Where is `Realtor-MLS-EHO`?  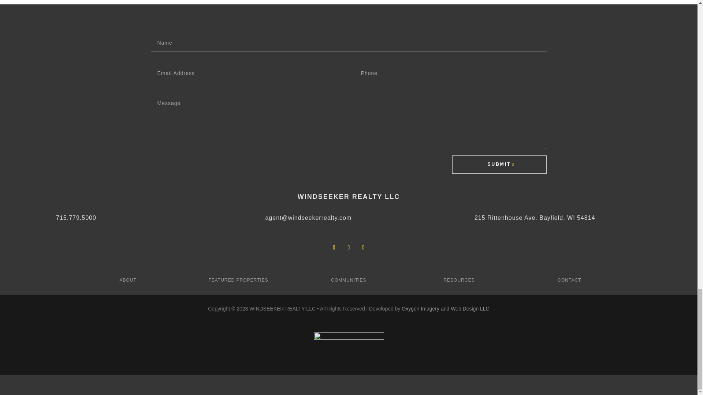 Realtor-MLS-EHO is located at coordinates (349, 345).